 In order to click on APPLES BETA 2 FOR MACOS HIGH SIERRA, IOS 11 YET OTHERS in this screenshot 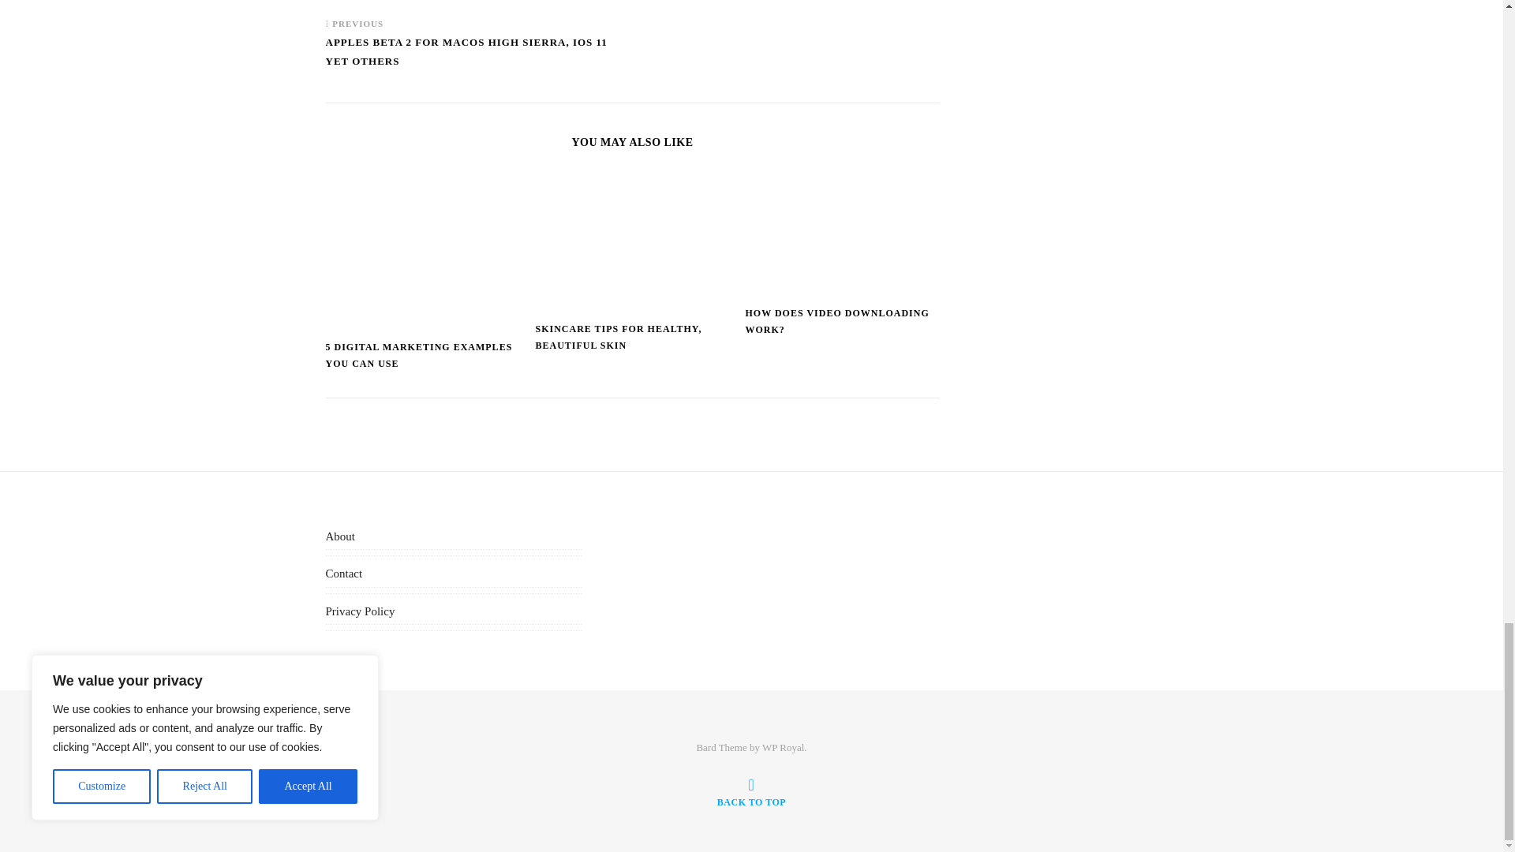, I will do `click(478, 59)`.